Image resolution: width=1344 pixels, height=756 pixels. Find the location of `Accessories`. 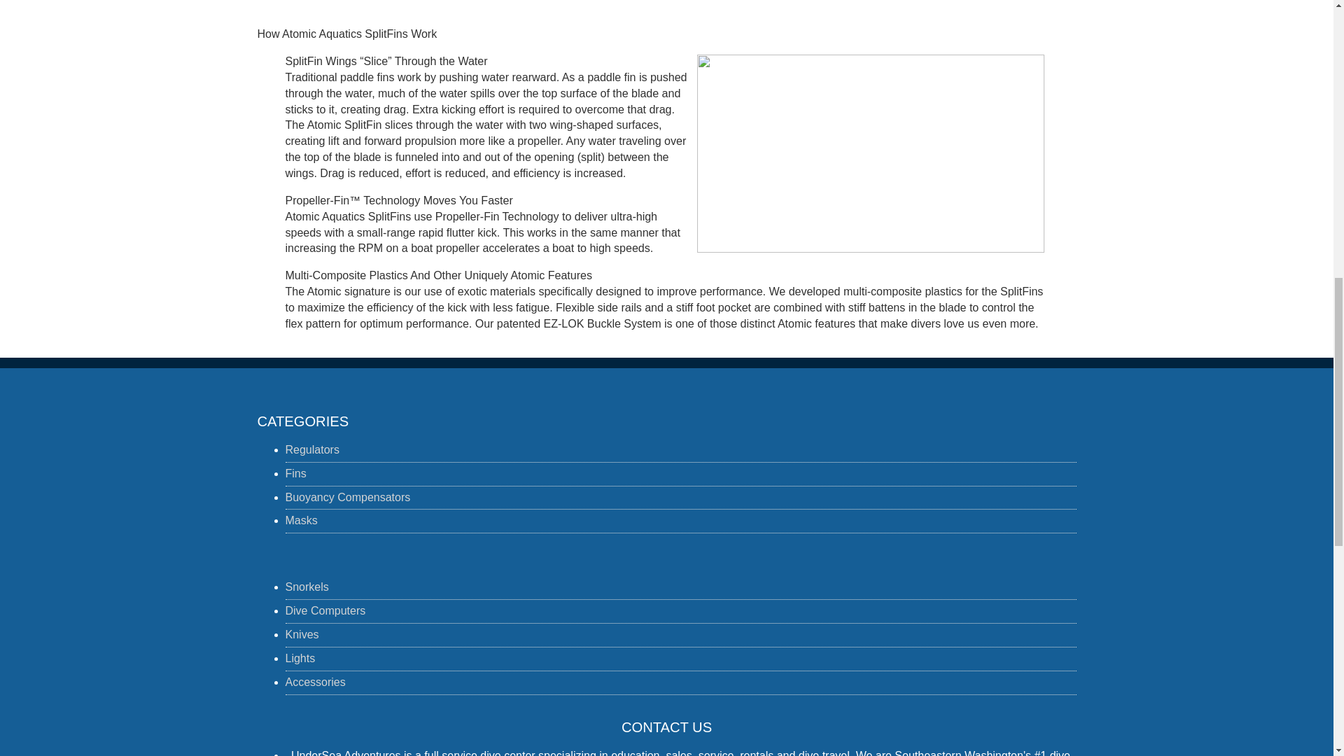

Accessories is located at coordinates (315, 682).